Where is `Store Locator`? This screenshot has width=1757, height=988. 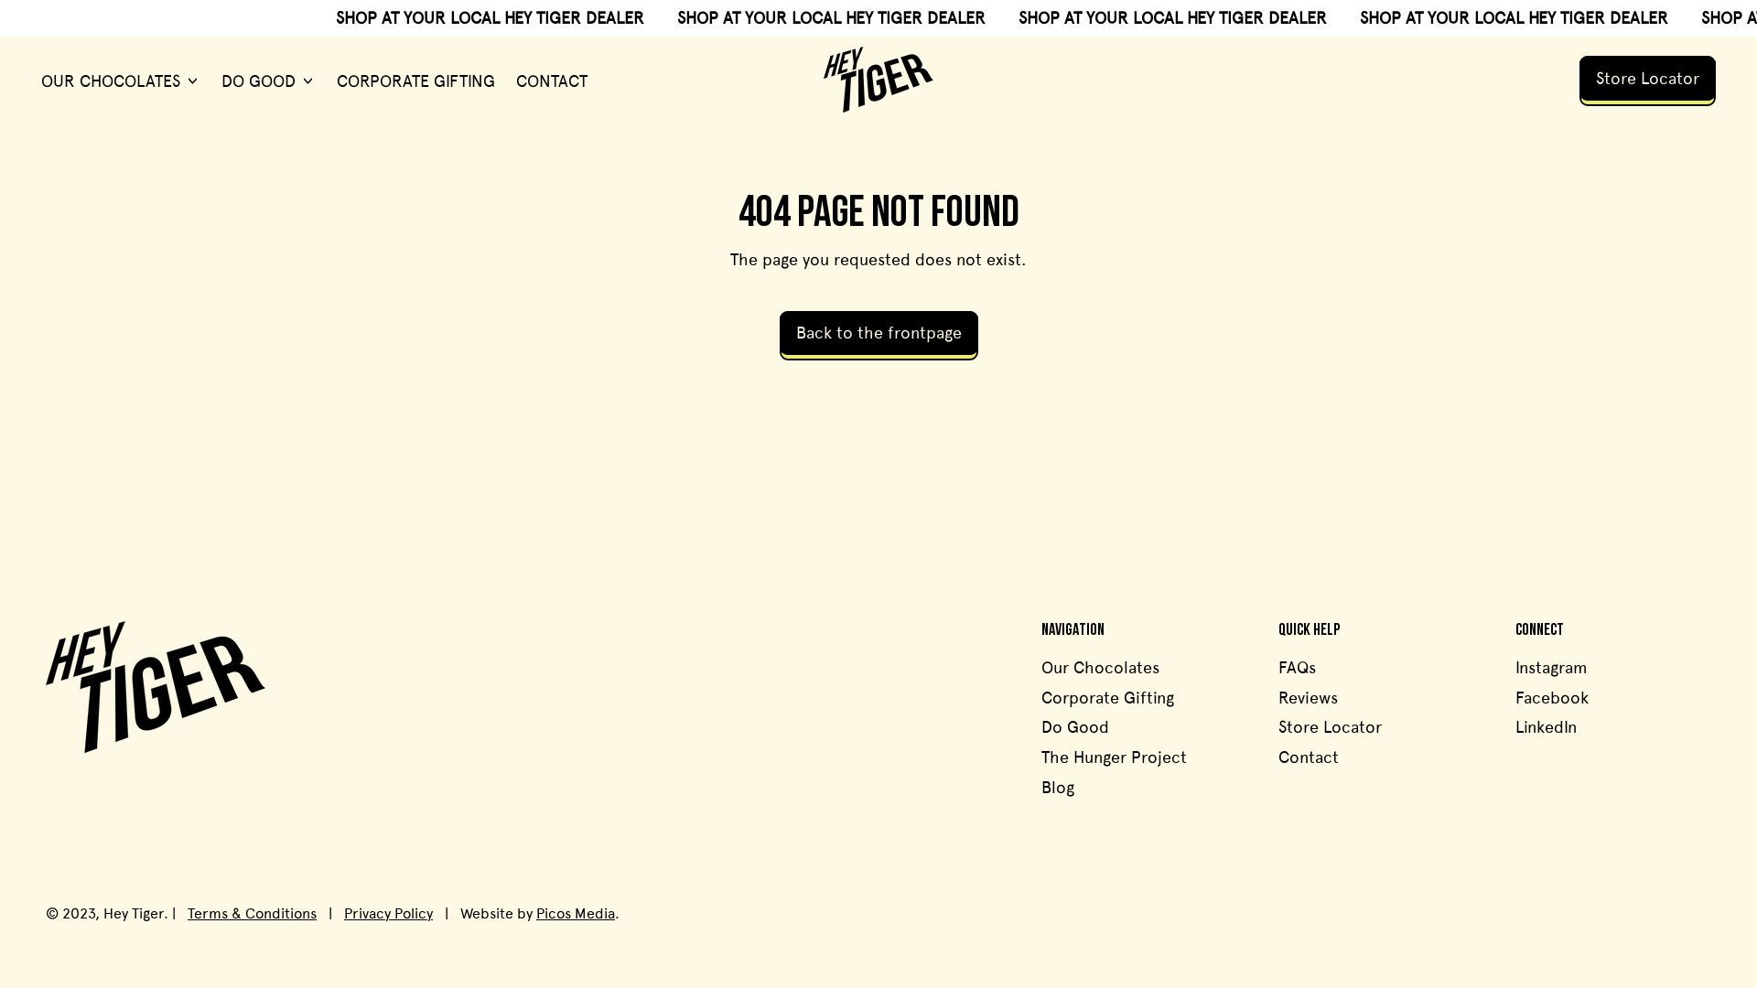
Store Locator is located at coordinates (1331, 726).